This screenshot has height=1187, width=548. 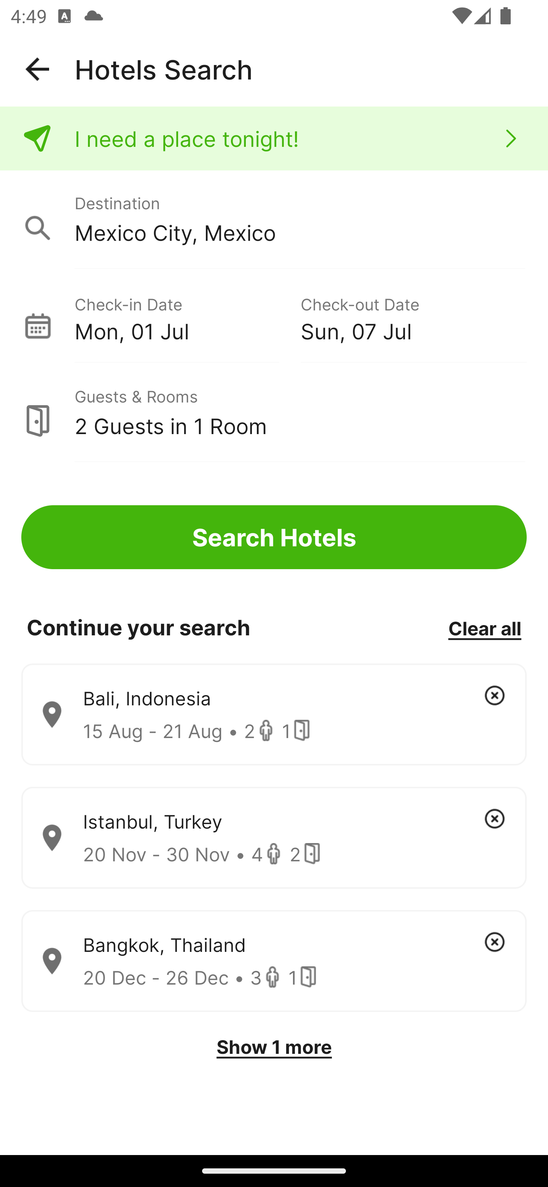 I want to click on Destination Mexico City, Mexico, so click(x=274, y=220).